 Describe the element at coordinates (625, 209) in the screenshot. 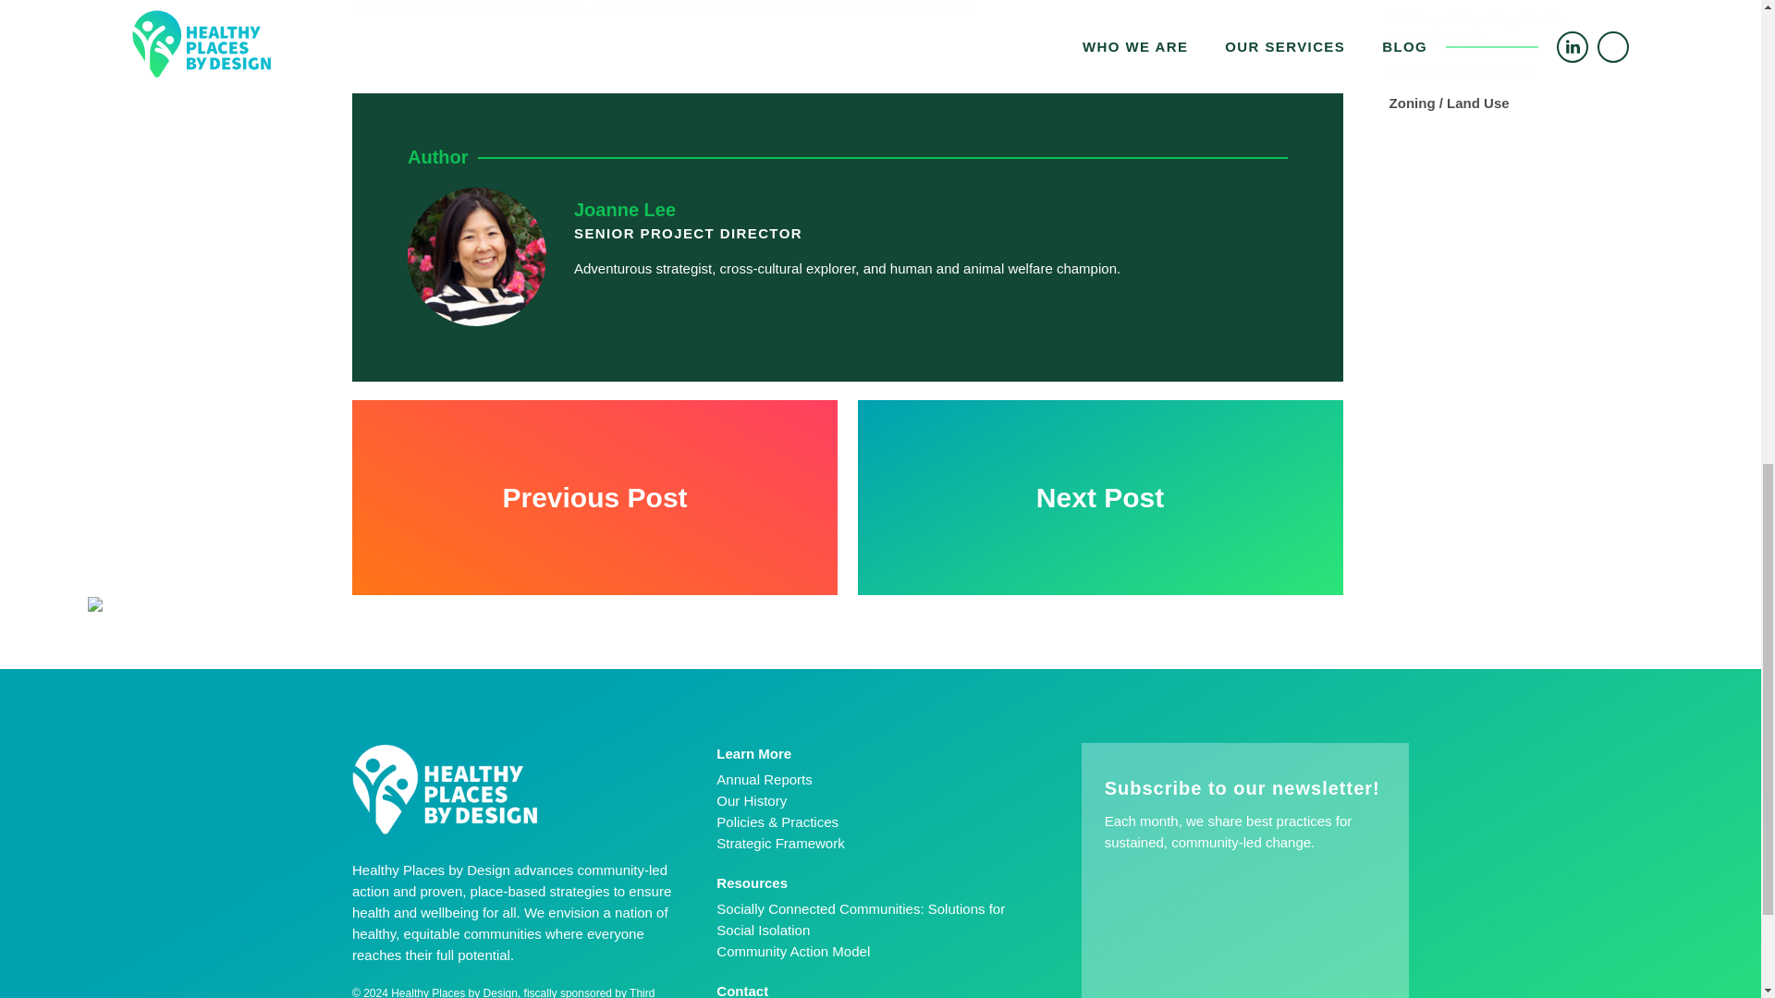

I see `Joanne Lee` at that location.